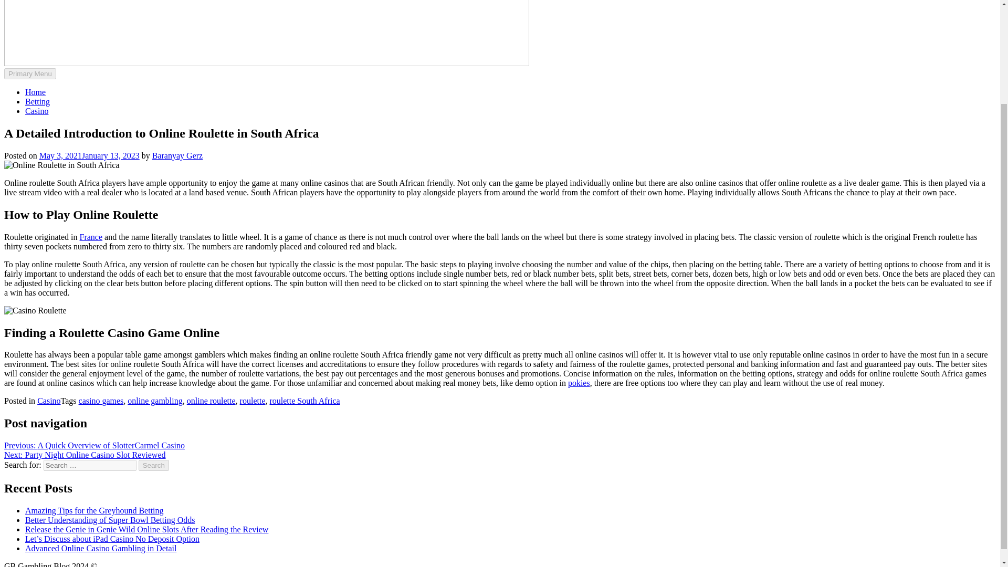  I want to click on France, so click(91, 237).